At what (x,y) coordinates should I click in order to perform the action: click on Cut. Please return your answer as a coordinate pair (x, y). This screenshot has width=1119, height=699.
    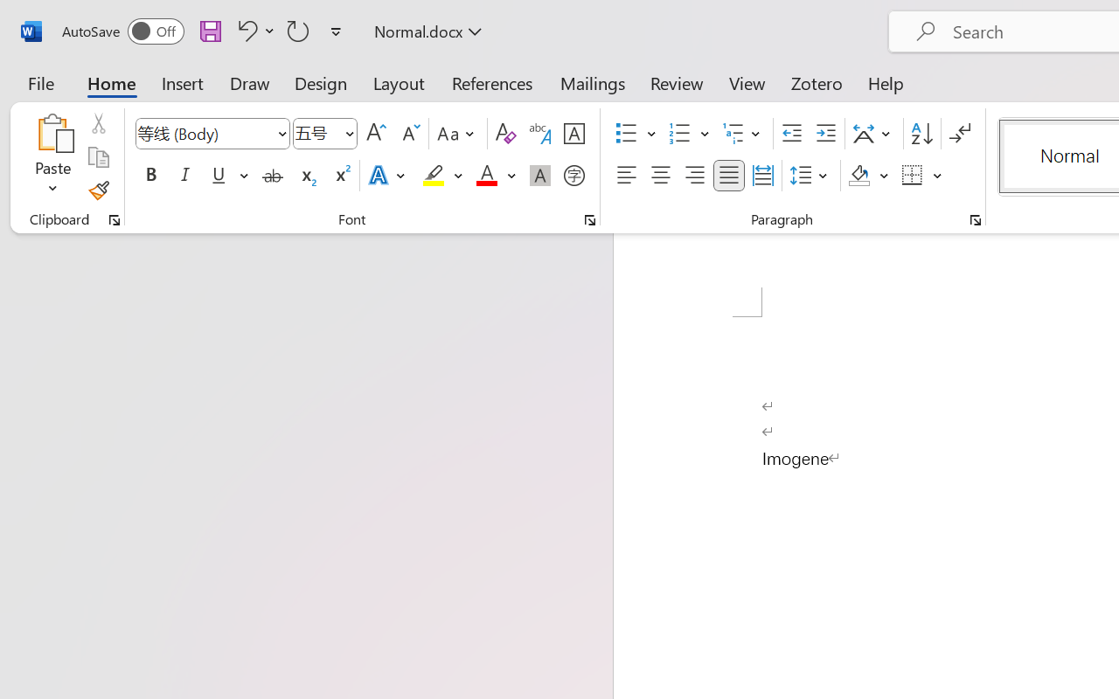
    Looking at the image, I should click on (98, 123).